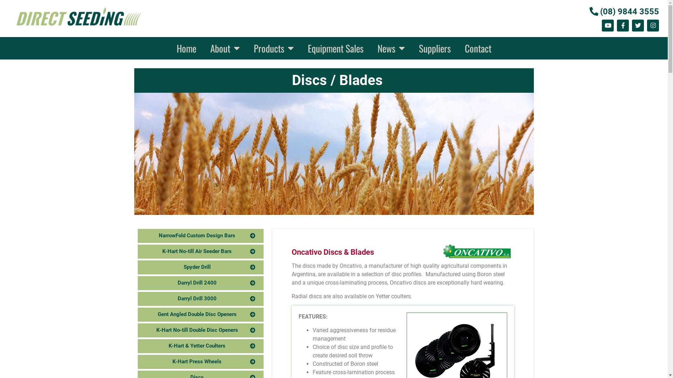 This screenshot has width=673, height=378. Describe the element at coordinates (435, 48) in the screenshot. I see `Suppliers` at that location.